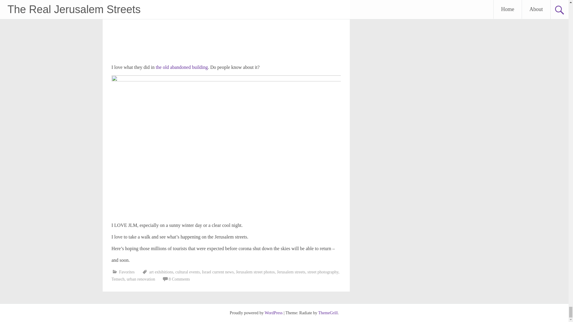 The width and height of the screenshot is (573, 322). Describe the element at coordinates (218, 272) in the screenshot. I see `Israel current news` at that location.